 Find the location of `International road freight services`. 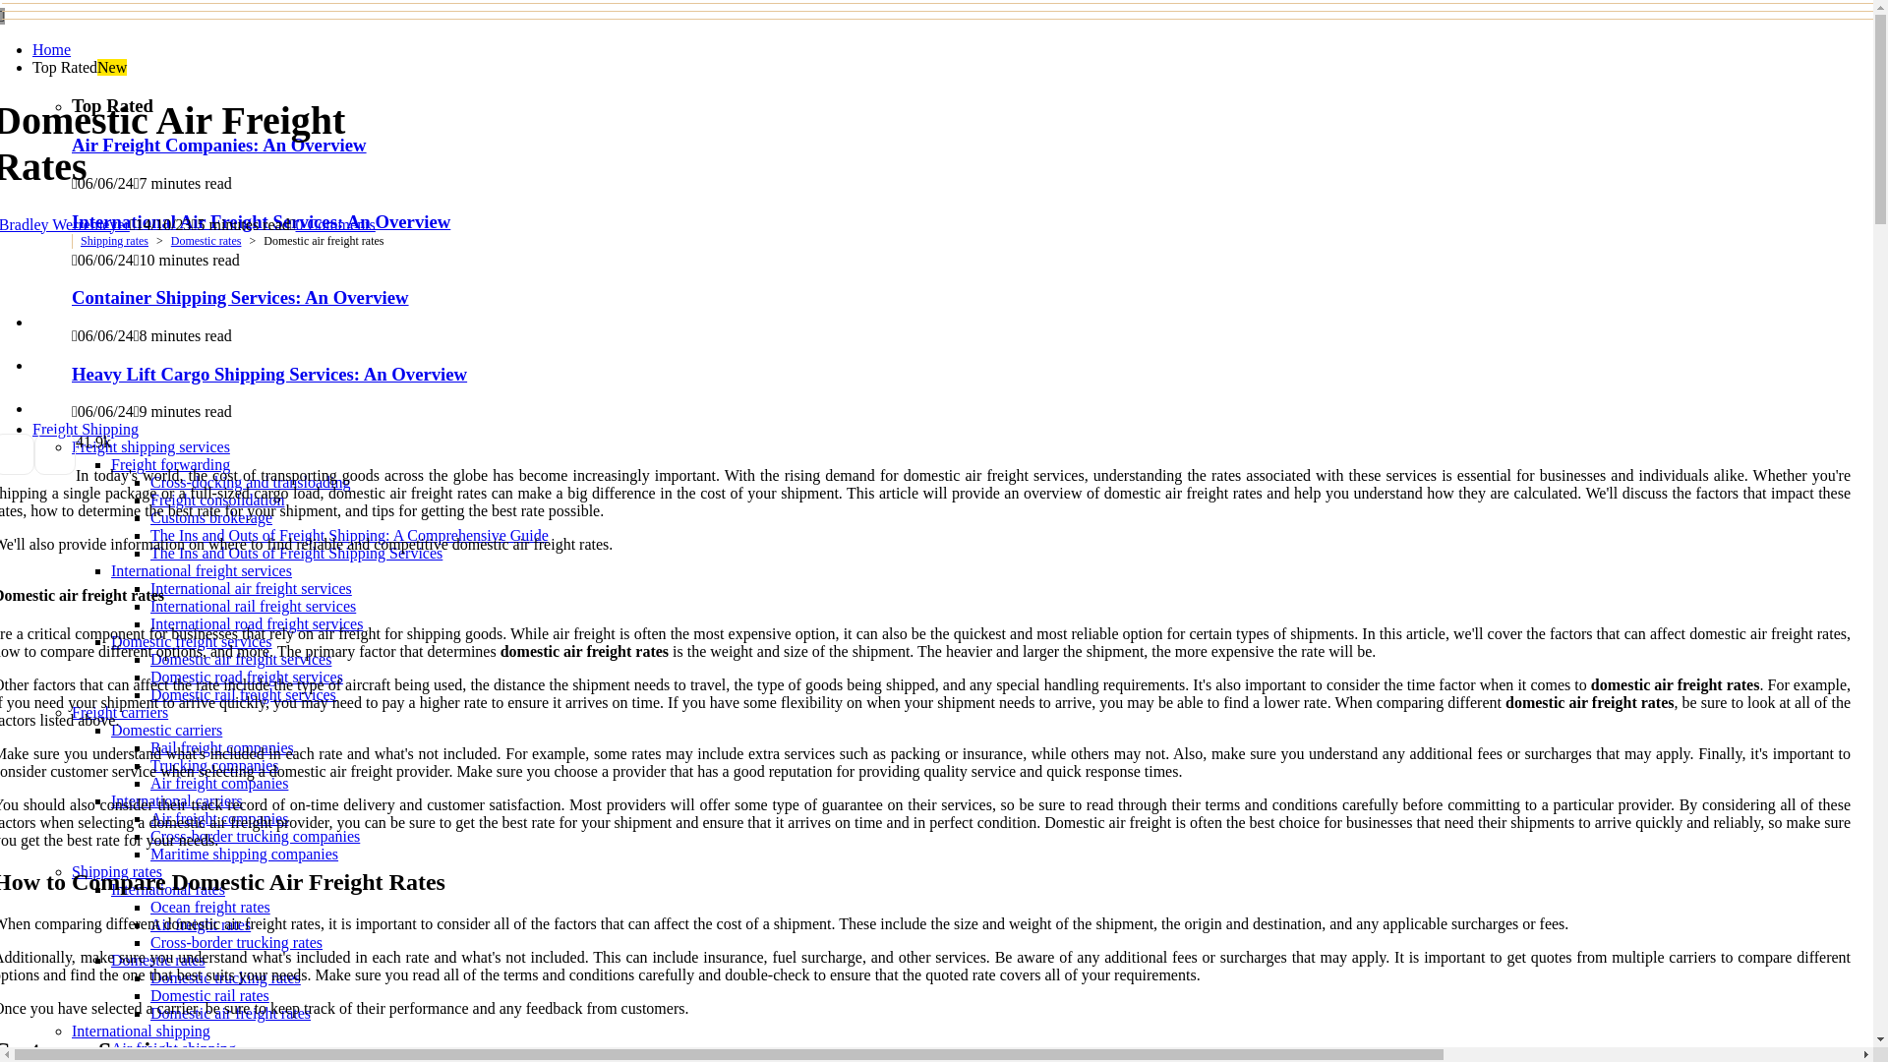

International road freight services is located at coordinates (256, 623).